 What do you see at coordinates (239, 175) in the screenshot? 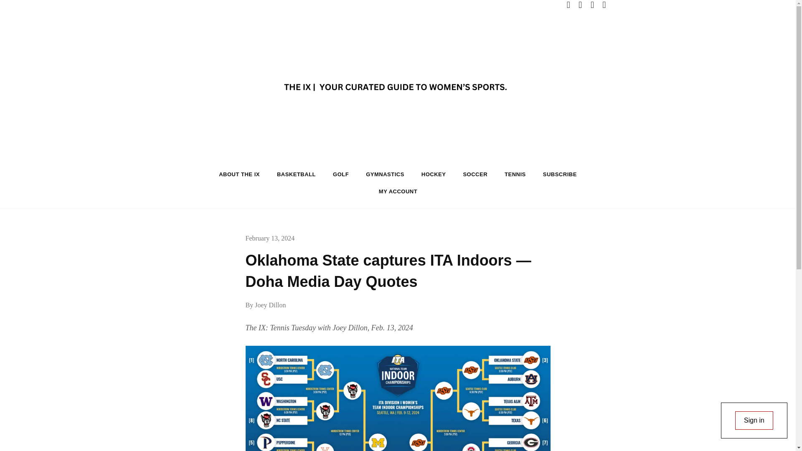
I see `ABOUT THE IX` at bounding box center [239, 175].